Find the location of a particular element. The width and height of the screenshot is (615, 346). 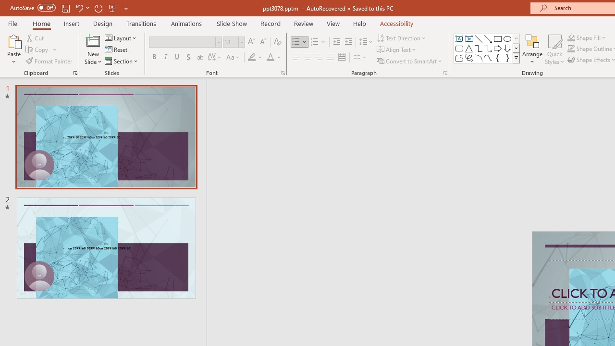

Font is located at coordinates (183, 42).